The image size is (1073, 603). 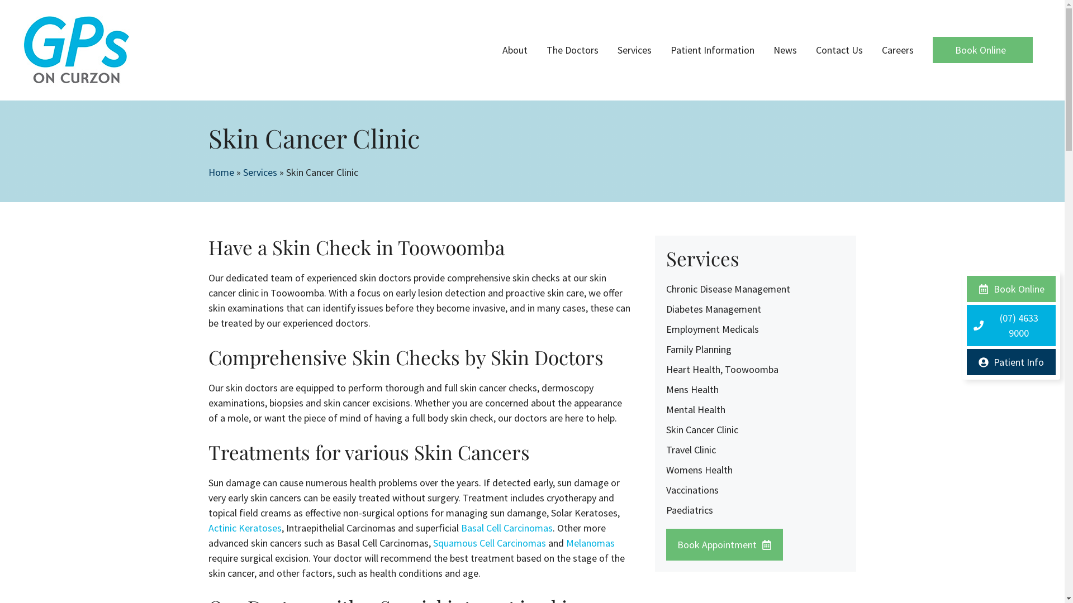 What do you see at coordinates (696, 410) in the screenshot?
I see `Mental Health` at bounding box center [696, 410].